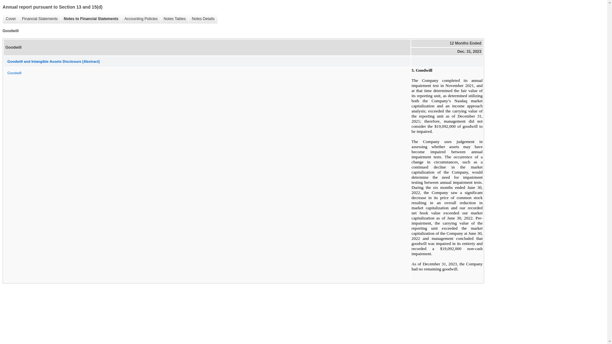 This screenshot has height=344, width=612. I want to click on Goodwill, so click(446, 126).